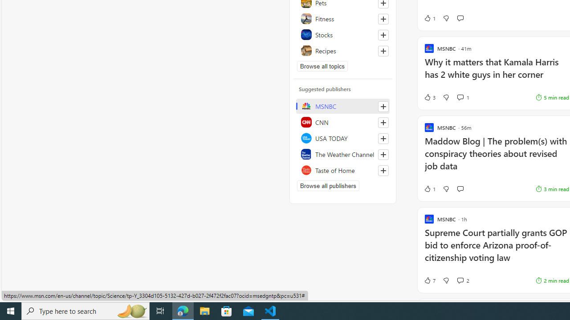 Image resolution: width=570 pixels, height=320 pixels. Describe the element at coordinates (383, 51) in the screenshot. I see `Follow this topic` at that location.